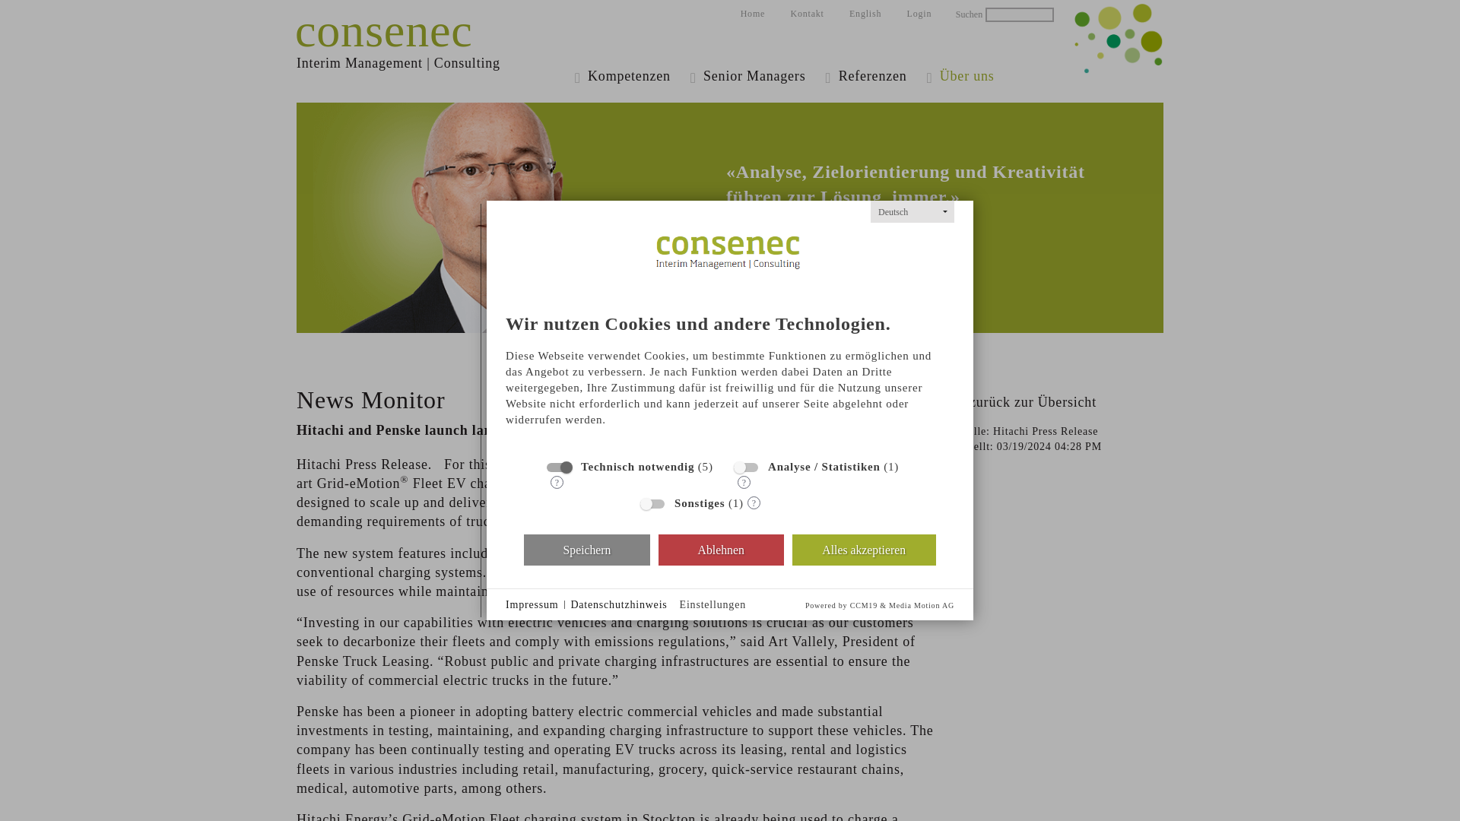  Describe the element at coordinates (868, 76) in the screenshot. I see `Referenzen` at that location.